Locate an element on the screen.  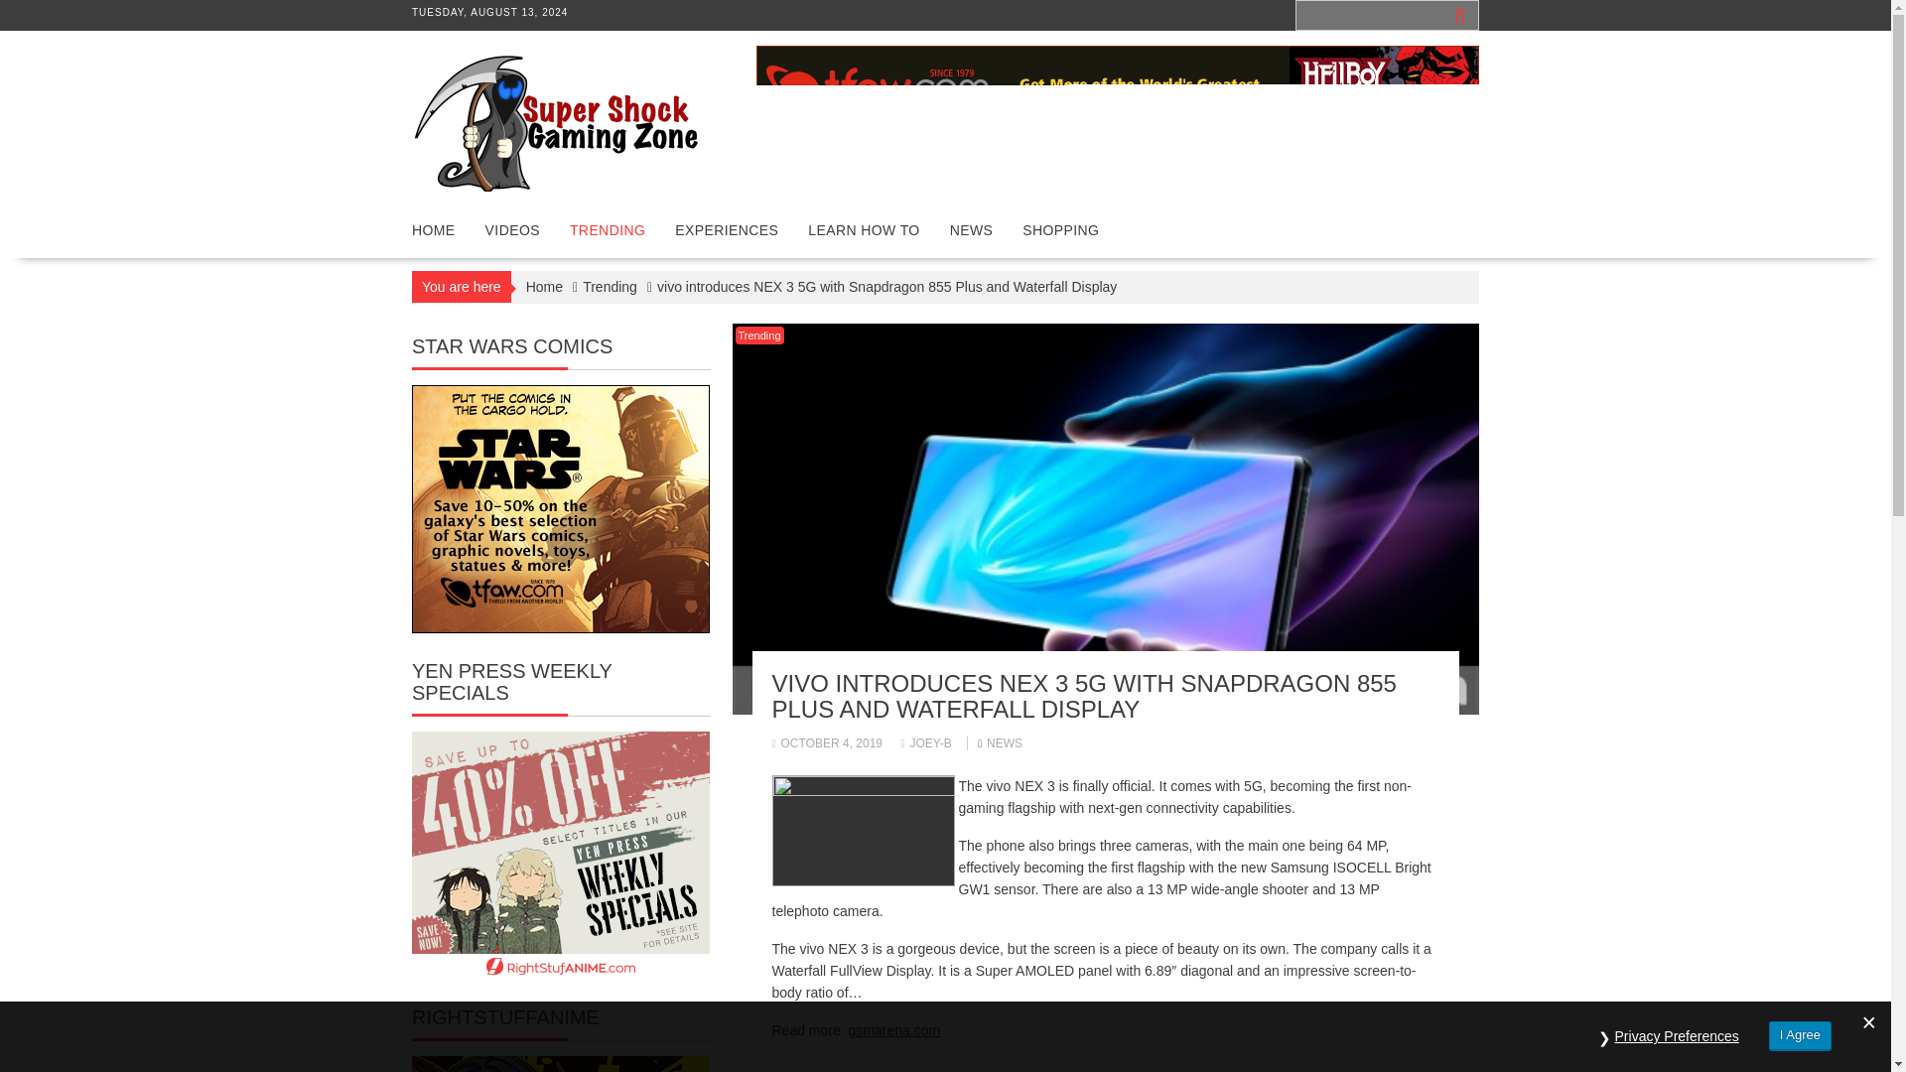
JOEY-B is located at coordinates (925, 742).